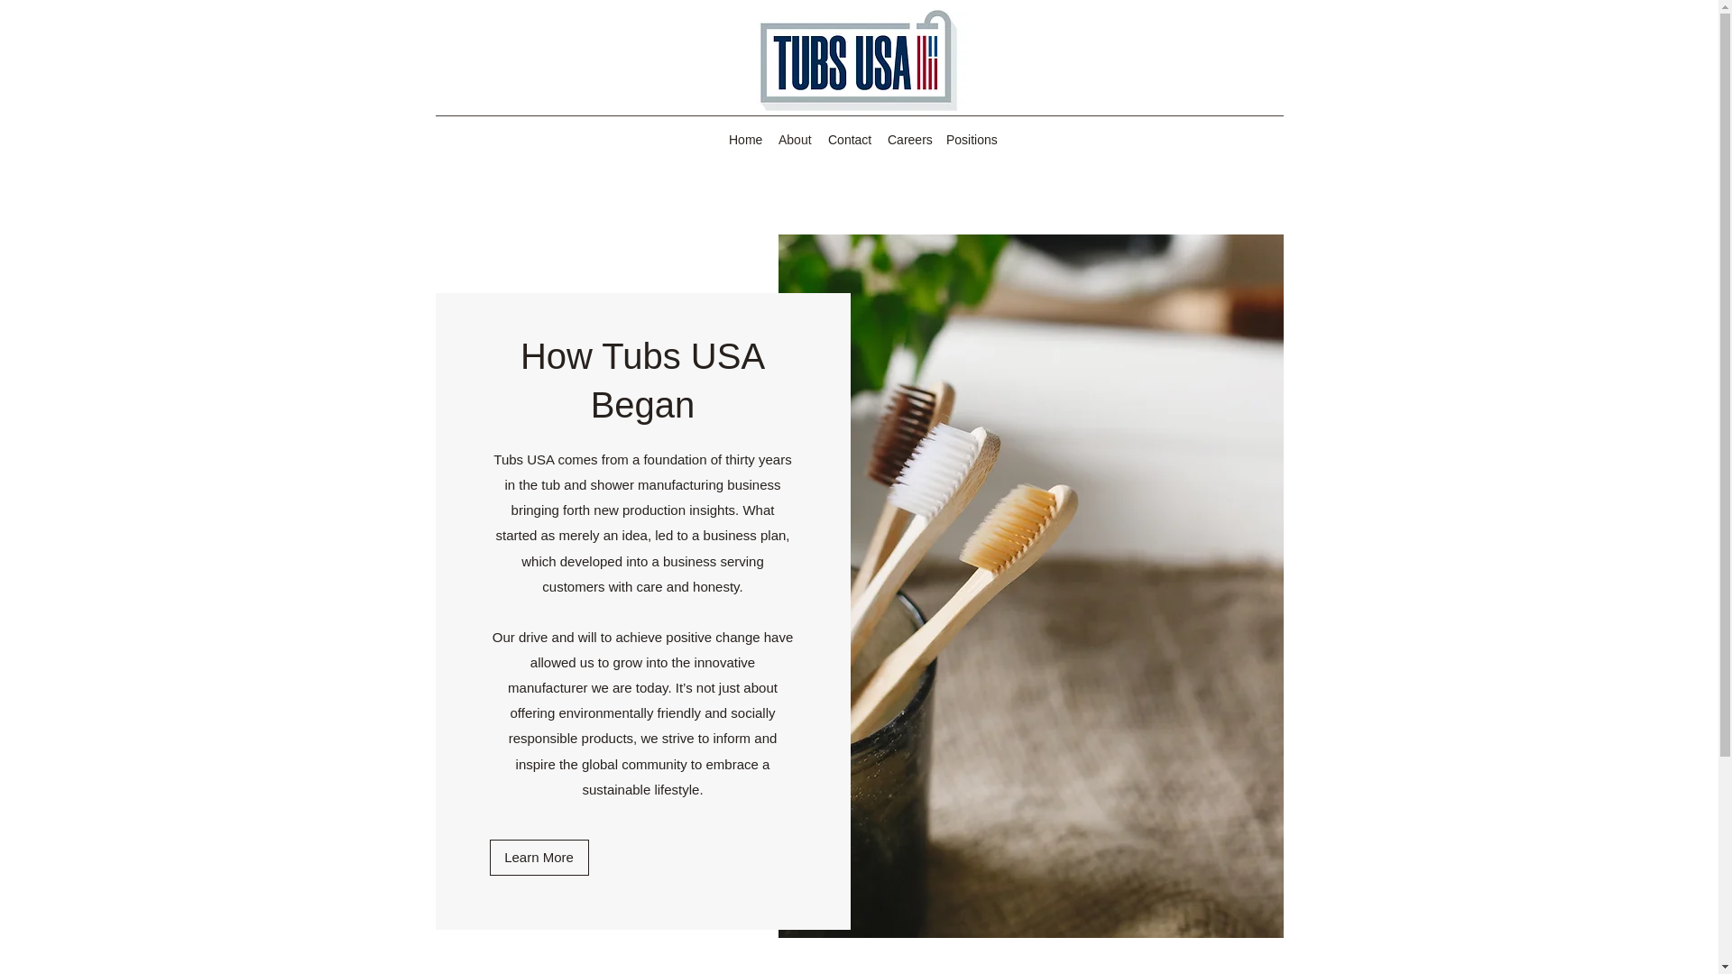  Describe the element at coordinates (907, 139) in the screenshot. I see `Careers` at that location.